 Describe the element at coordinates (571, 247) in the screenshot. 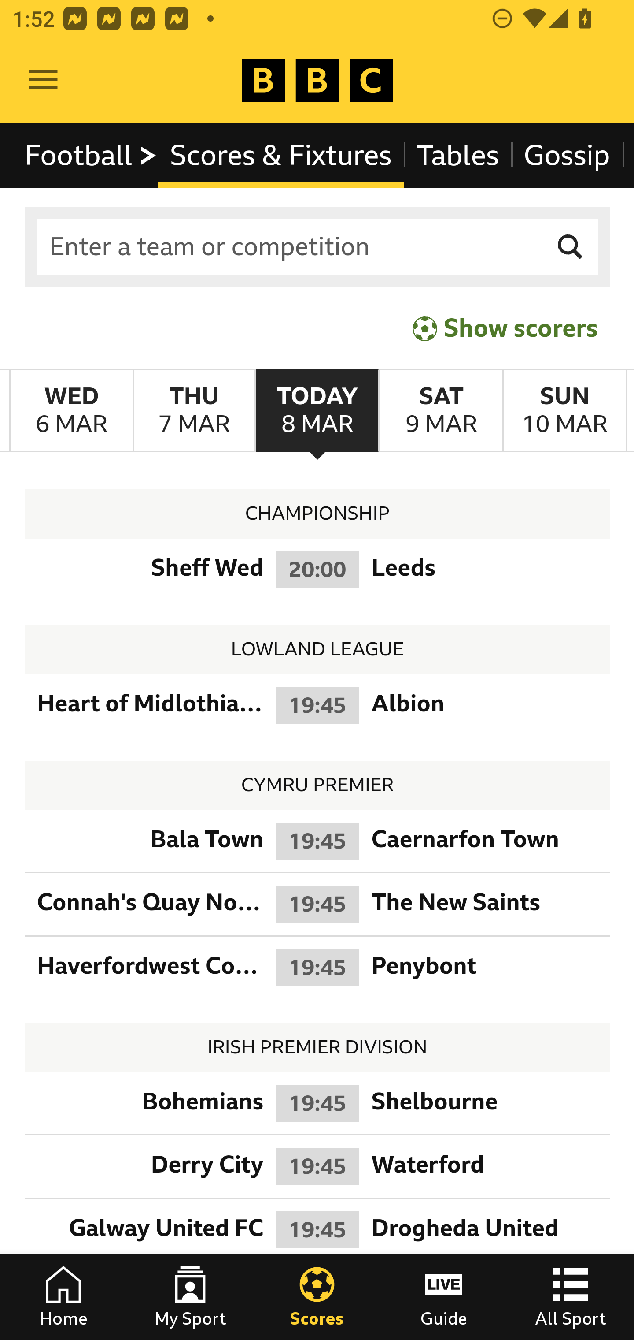

I see `Search` at that location.